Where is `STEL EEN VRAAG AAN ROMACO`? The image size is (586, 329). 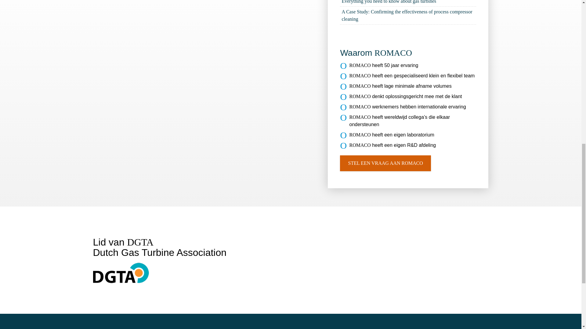 STEL EEN VRAAG AAN ROMACO is located at coordinates (385, 163).